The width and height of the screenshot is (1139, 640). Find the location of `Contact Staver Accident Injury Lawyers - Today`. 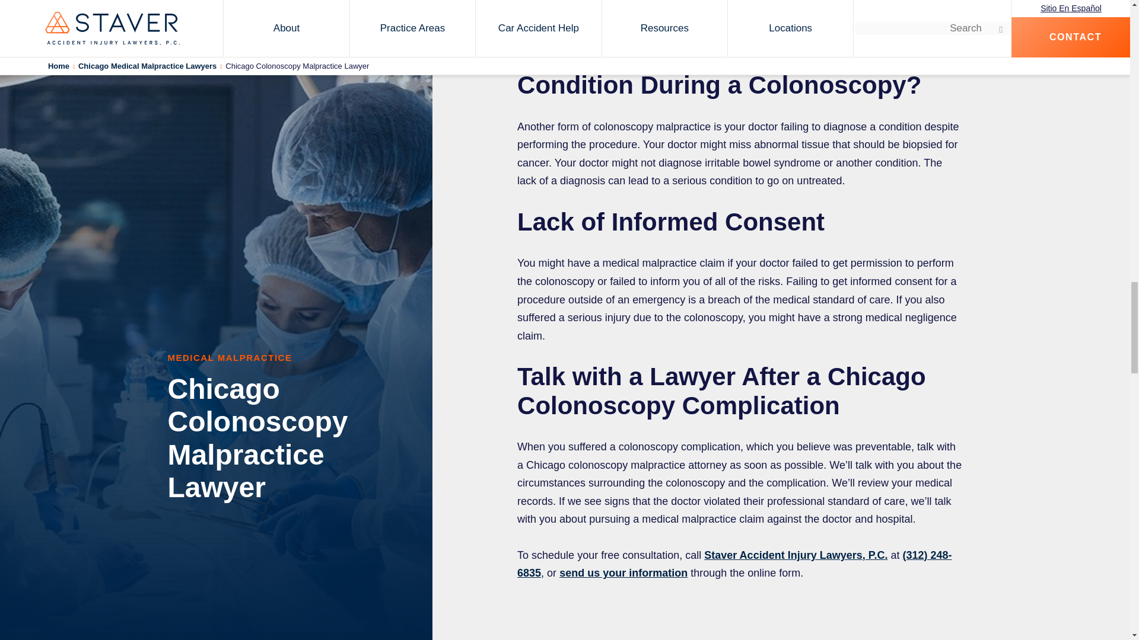

Contact Staver Accident Injury Lawyers - Today is located at coordinates (623, 572).